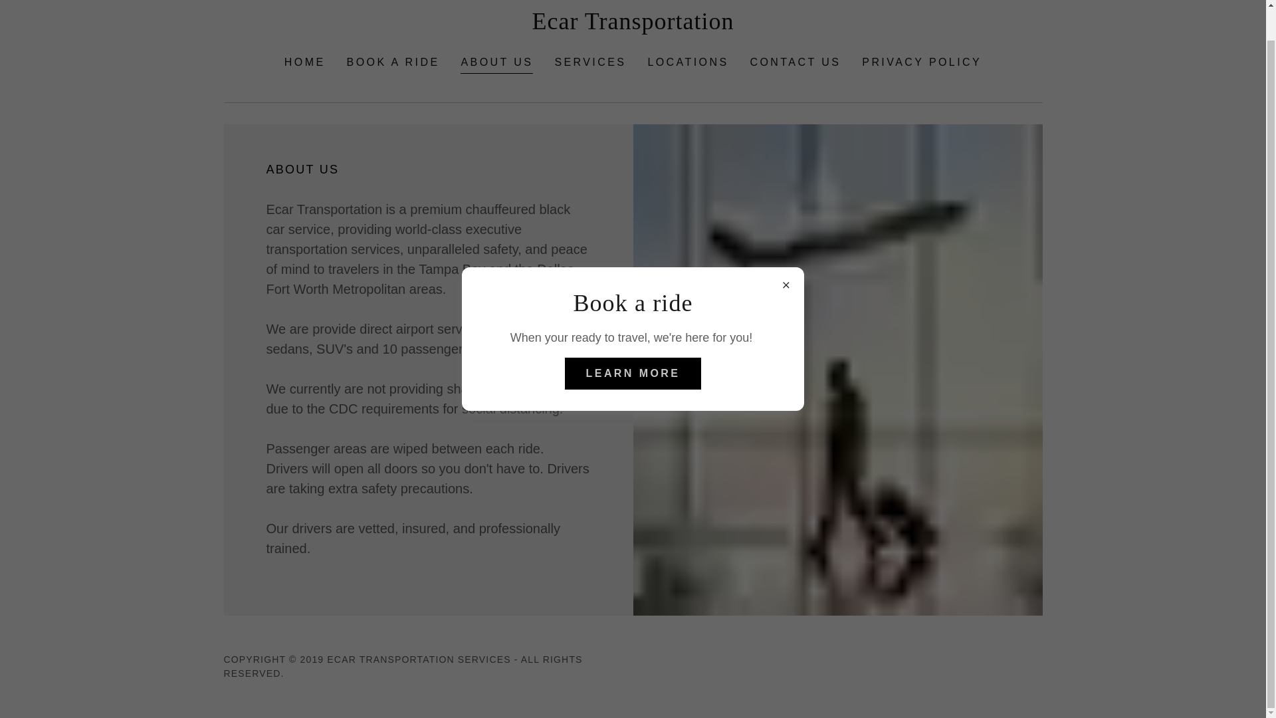 This screenshot has height=718, width=1276. What do you see at coordinates (921, 62) in the screenshot?
I see `PRIVACY POLICY` at bounding box center [921, 62].